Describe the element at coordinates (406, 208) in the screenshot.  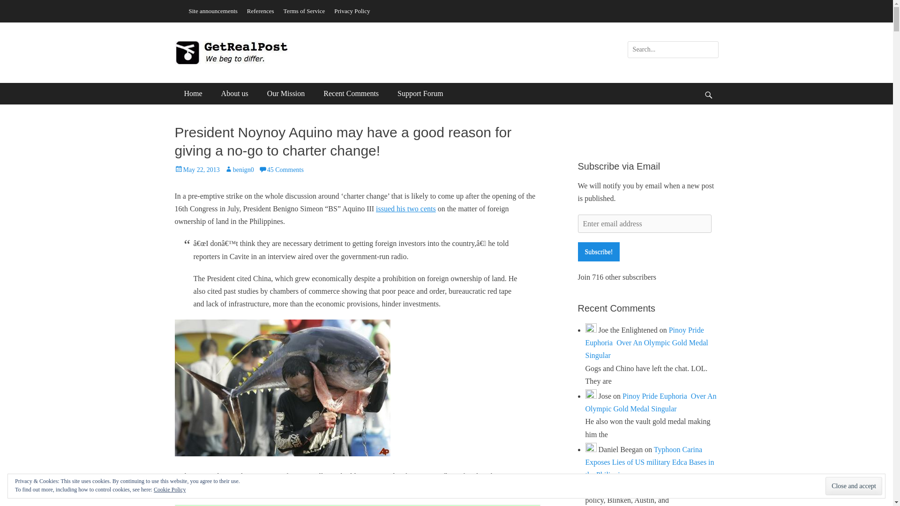
I see `issued his two cents` at that location.